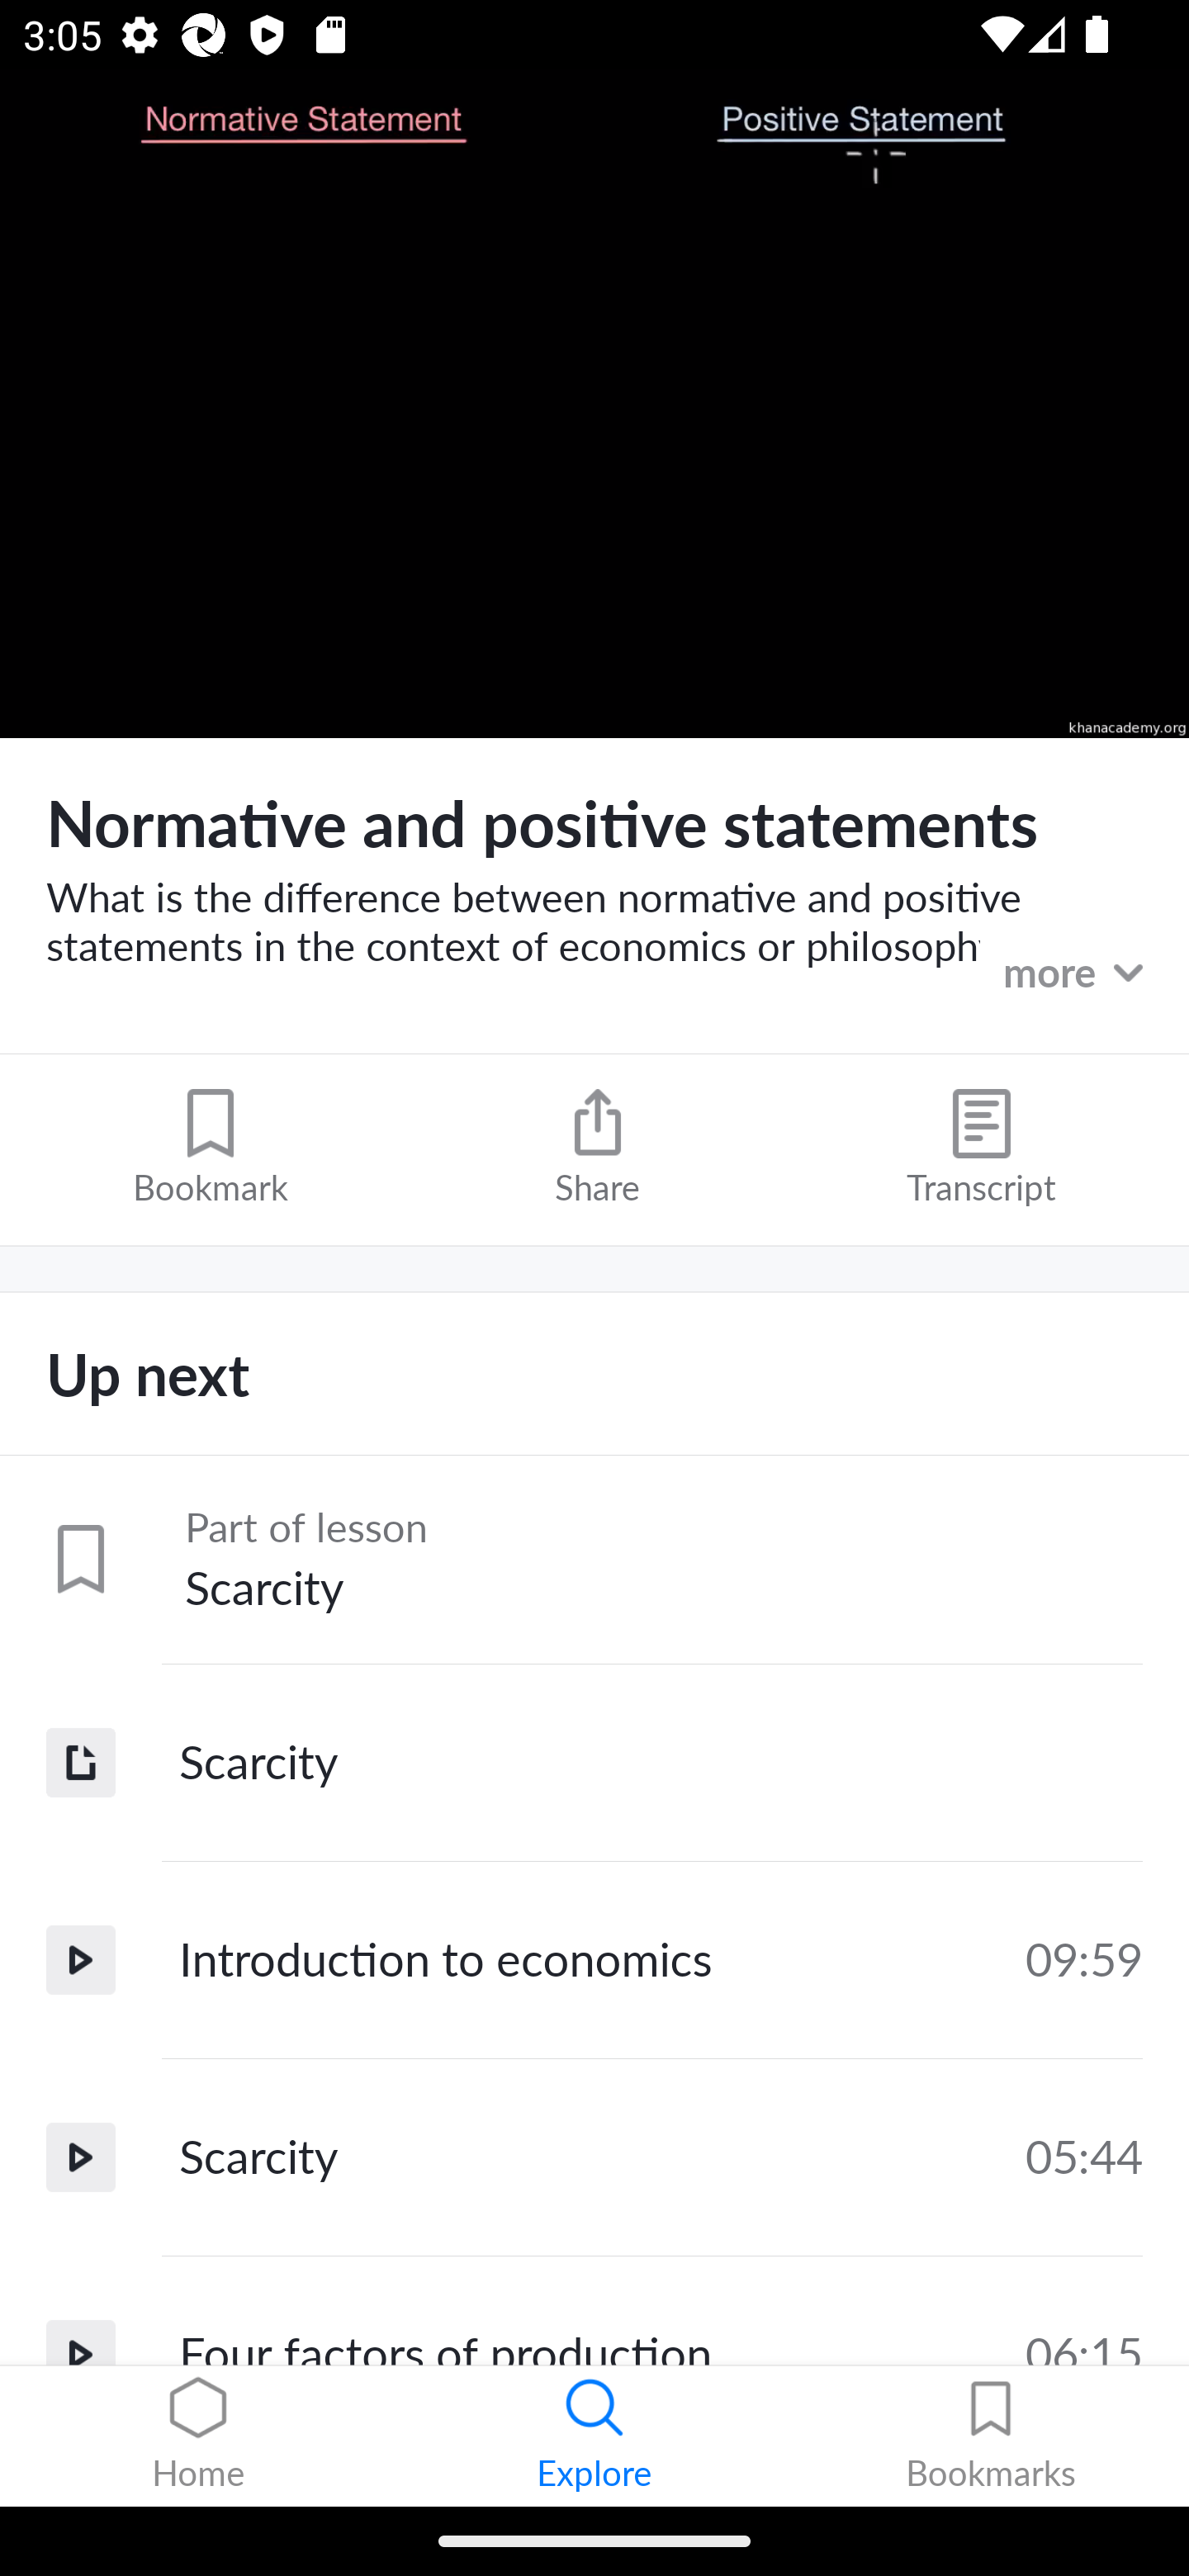  What do you see at coordinates (981, 1148) in the screenshot?
I see `Transcript` at bounding box center [981, 1148].